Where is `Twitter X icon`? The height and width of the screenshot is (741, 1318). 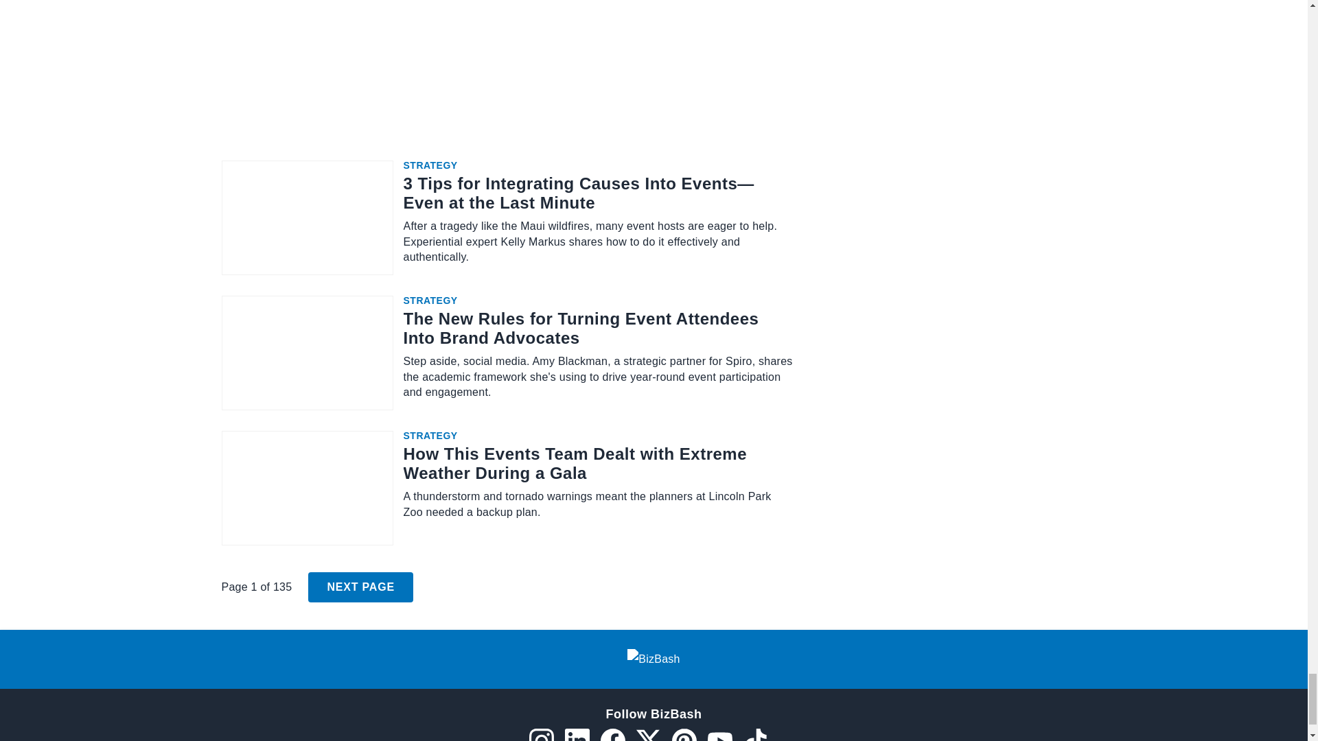
Twitter X icon is located at coordinates (647, 734).